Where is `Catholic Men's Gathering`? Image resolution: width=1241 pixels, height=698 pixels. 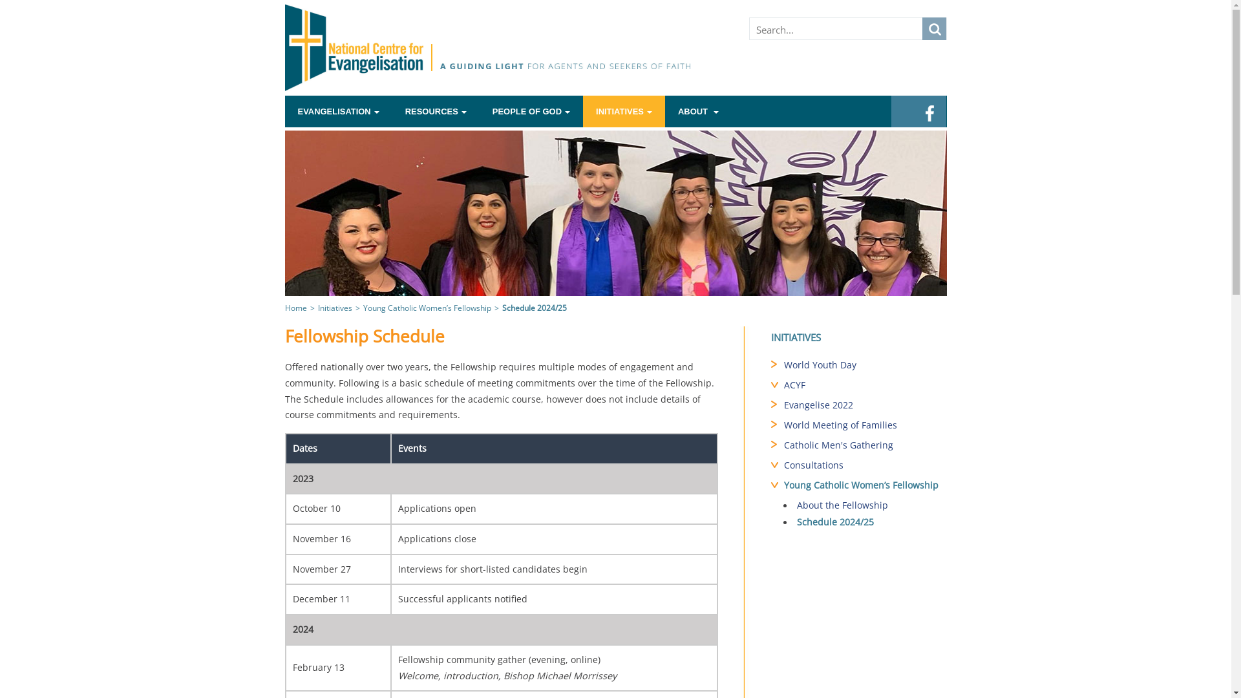 Catholic Men's Gathering is located at coordinates (865, 447).